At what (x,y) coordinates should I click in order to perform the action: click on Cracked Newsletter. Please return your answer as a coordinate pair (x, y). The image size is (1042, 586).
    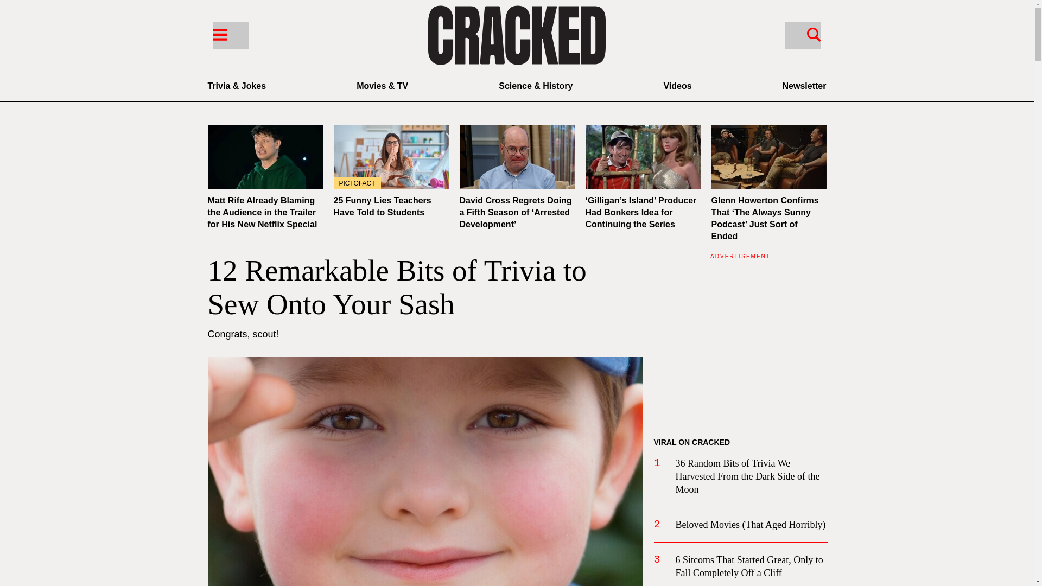
    Looking at the image, I should click on (804, 86).